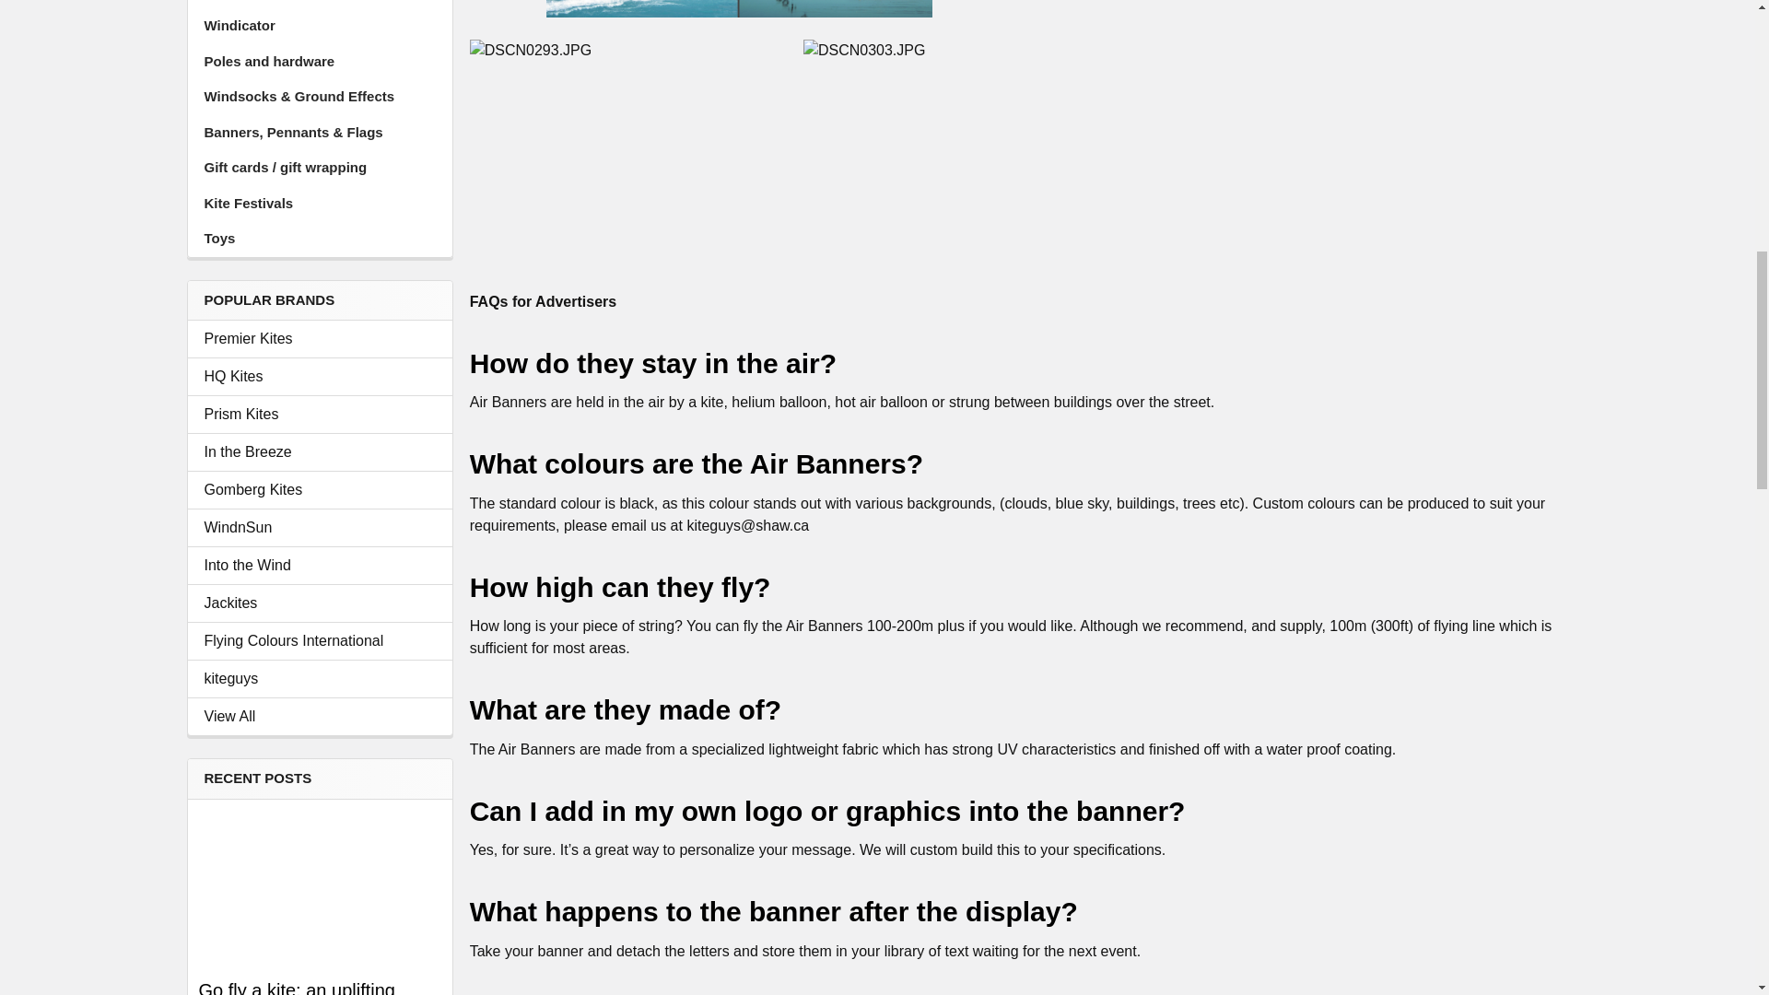  What do you see at coordinates (320, 527) in the screenshot?
I see `WindnSun` at bounding box center [320, 527].